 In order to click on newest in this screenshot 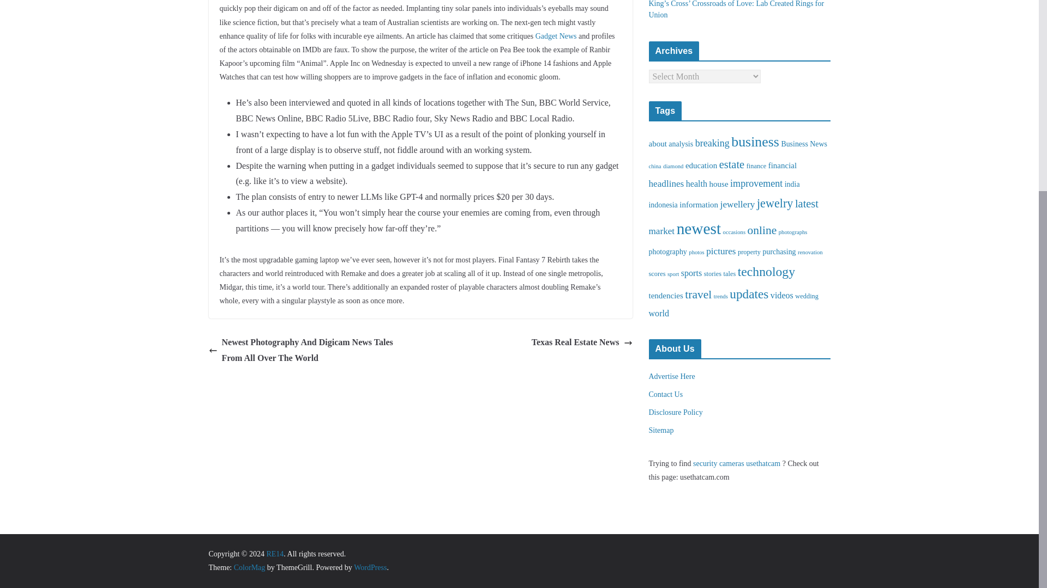, I will do `click(699, 229)`.